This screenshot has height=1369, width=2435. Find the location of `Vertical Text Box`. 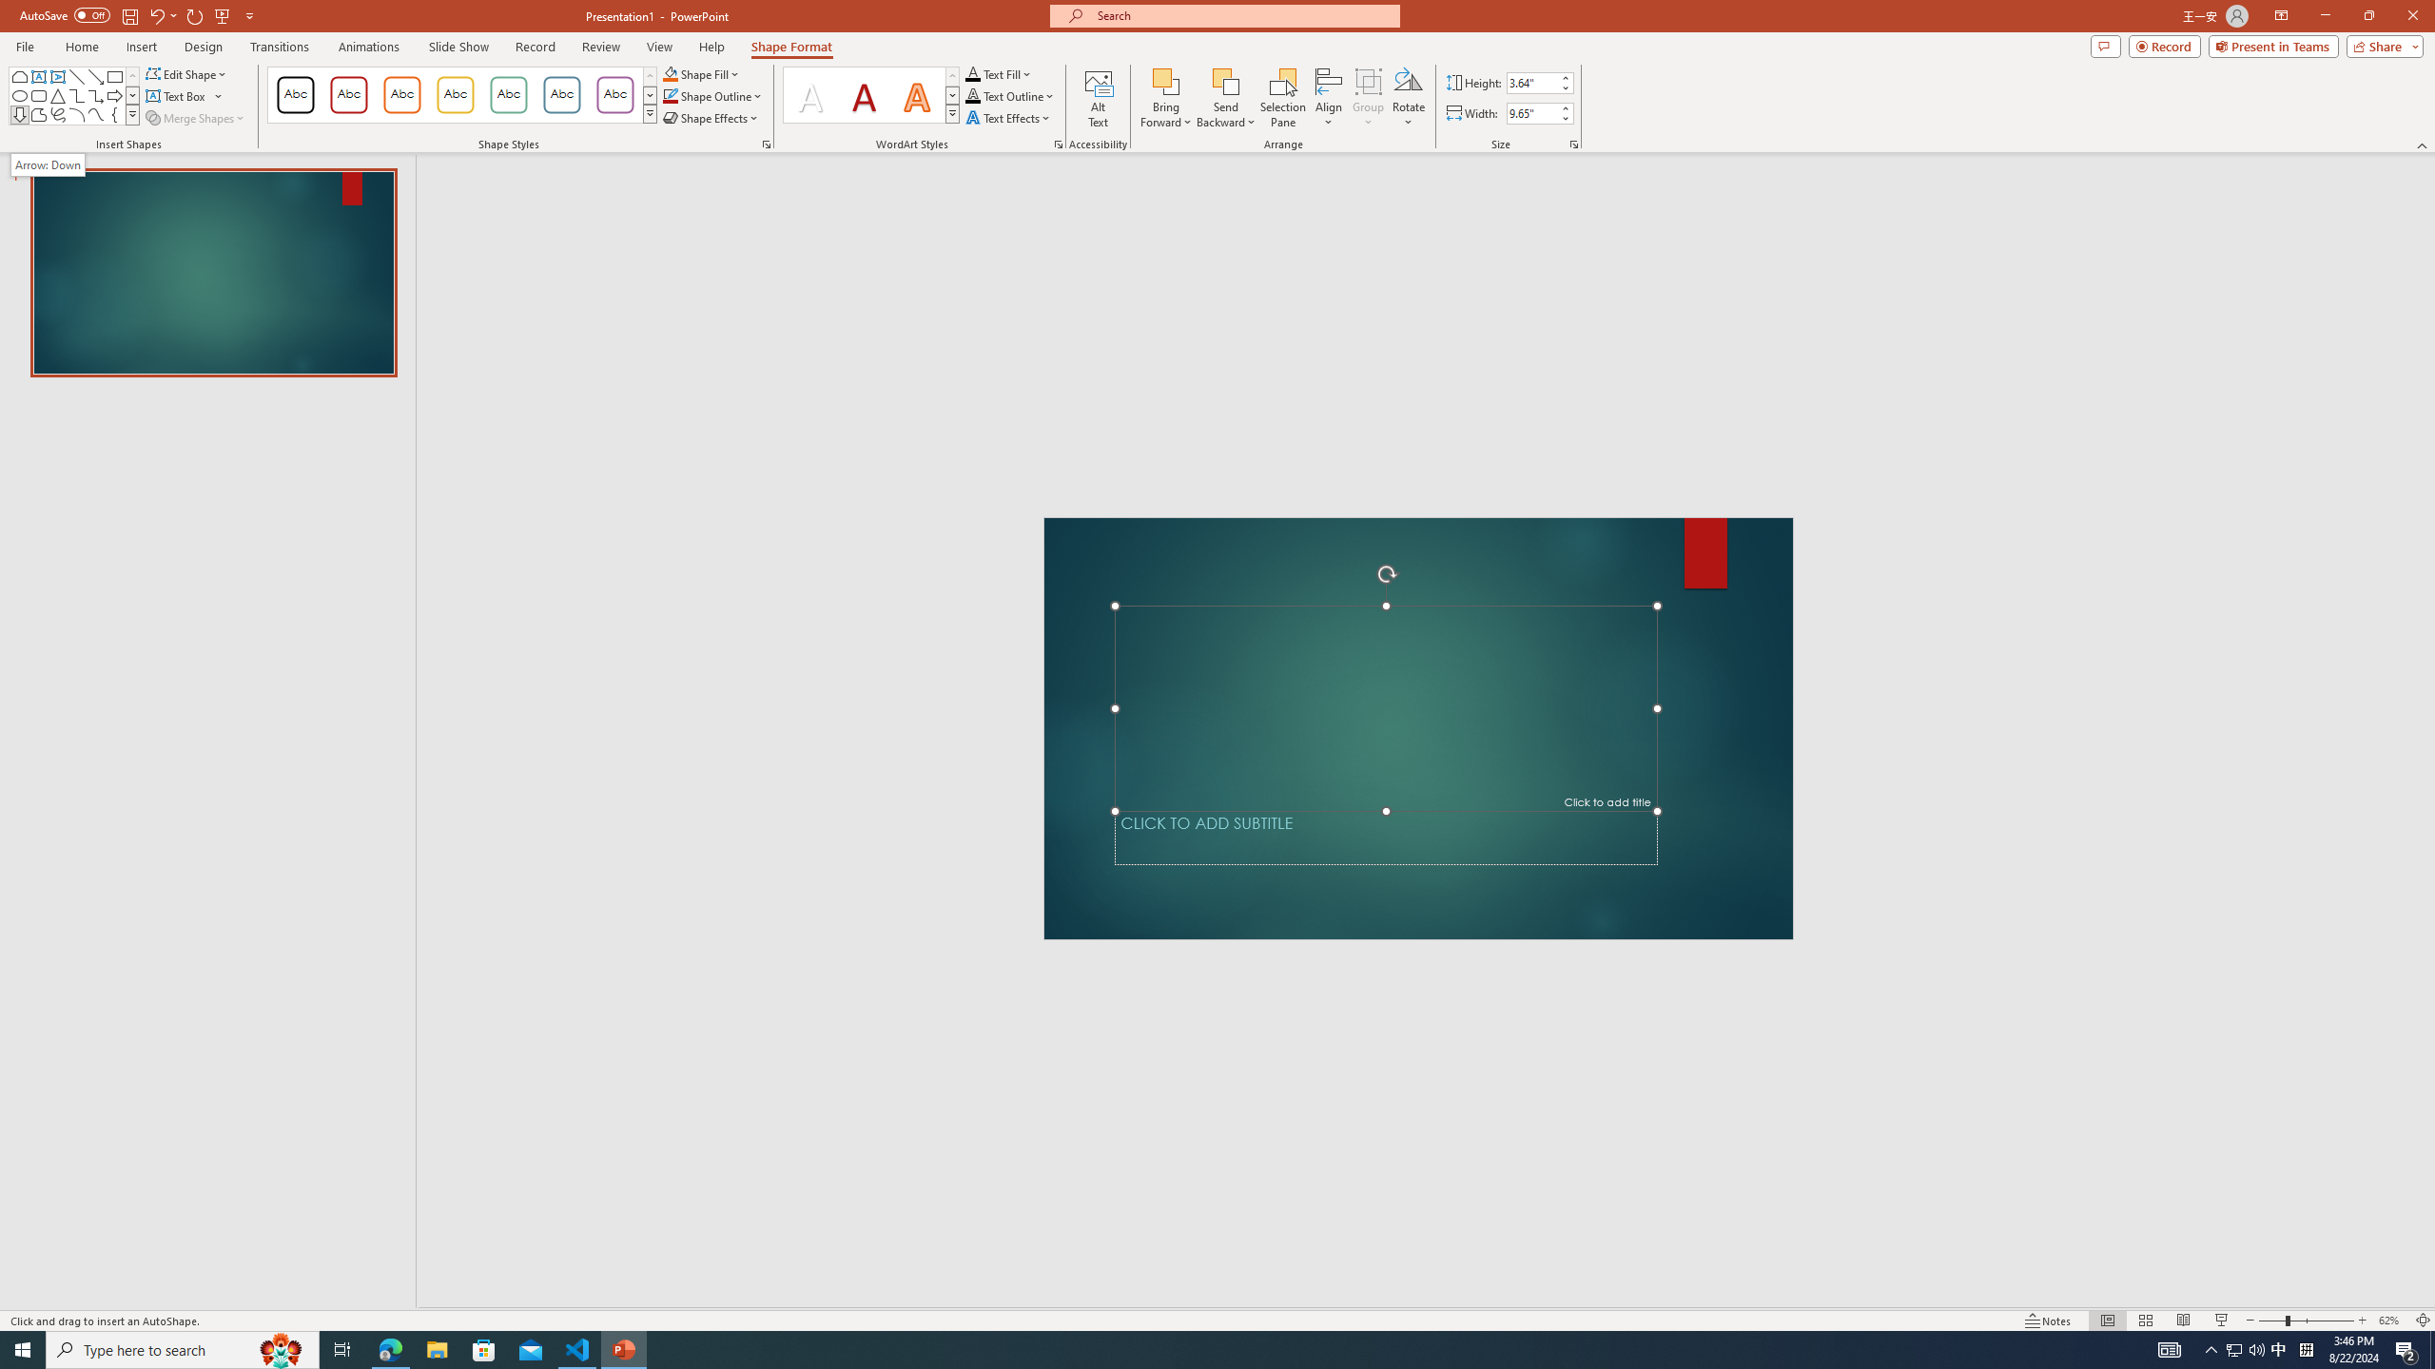

Vertical Text Box is located at coordinates (58, 76).